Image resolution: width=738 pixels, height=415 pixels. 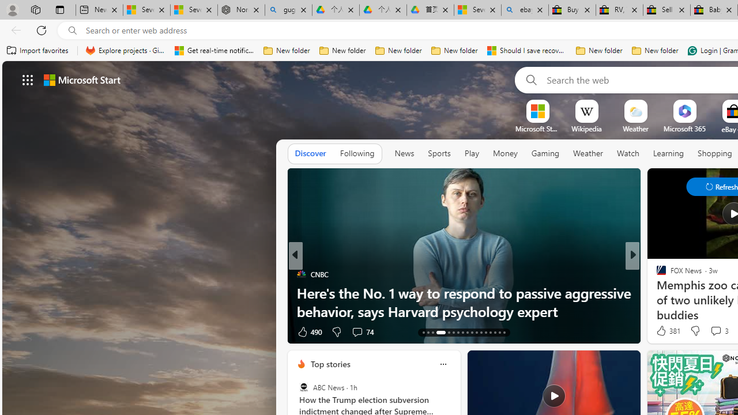 I want to click on 381 Like, so click(x=667, y=331).